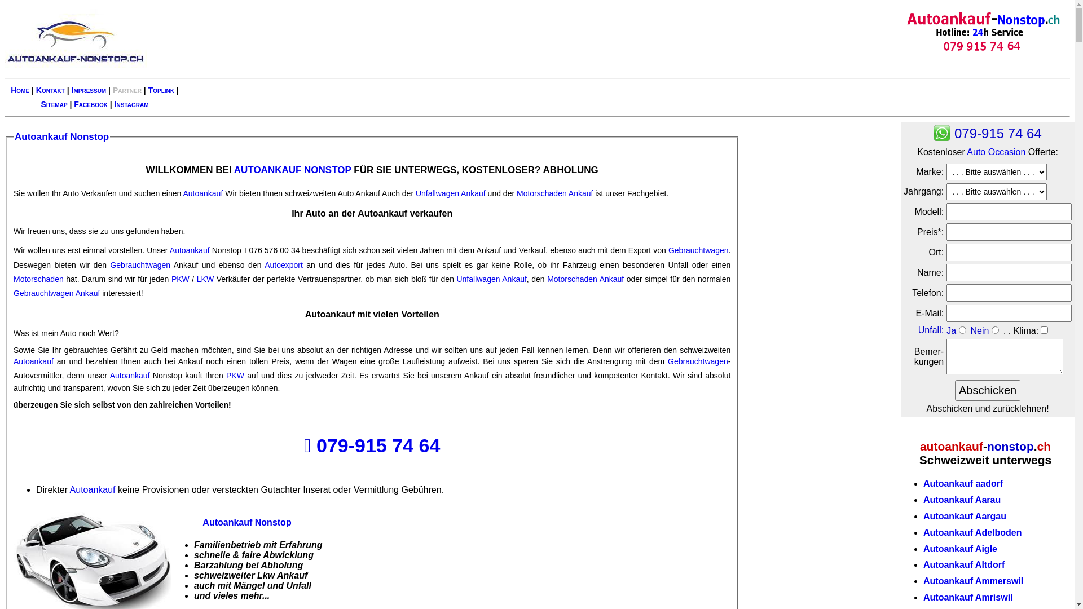 Image resolution: width=1083 pixels, height=609 pixels. What do you see at coordinates (34, 361) in the screenshot?
I see `Autoankauf` at bounding box center [34, 361].